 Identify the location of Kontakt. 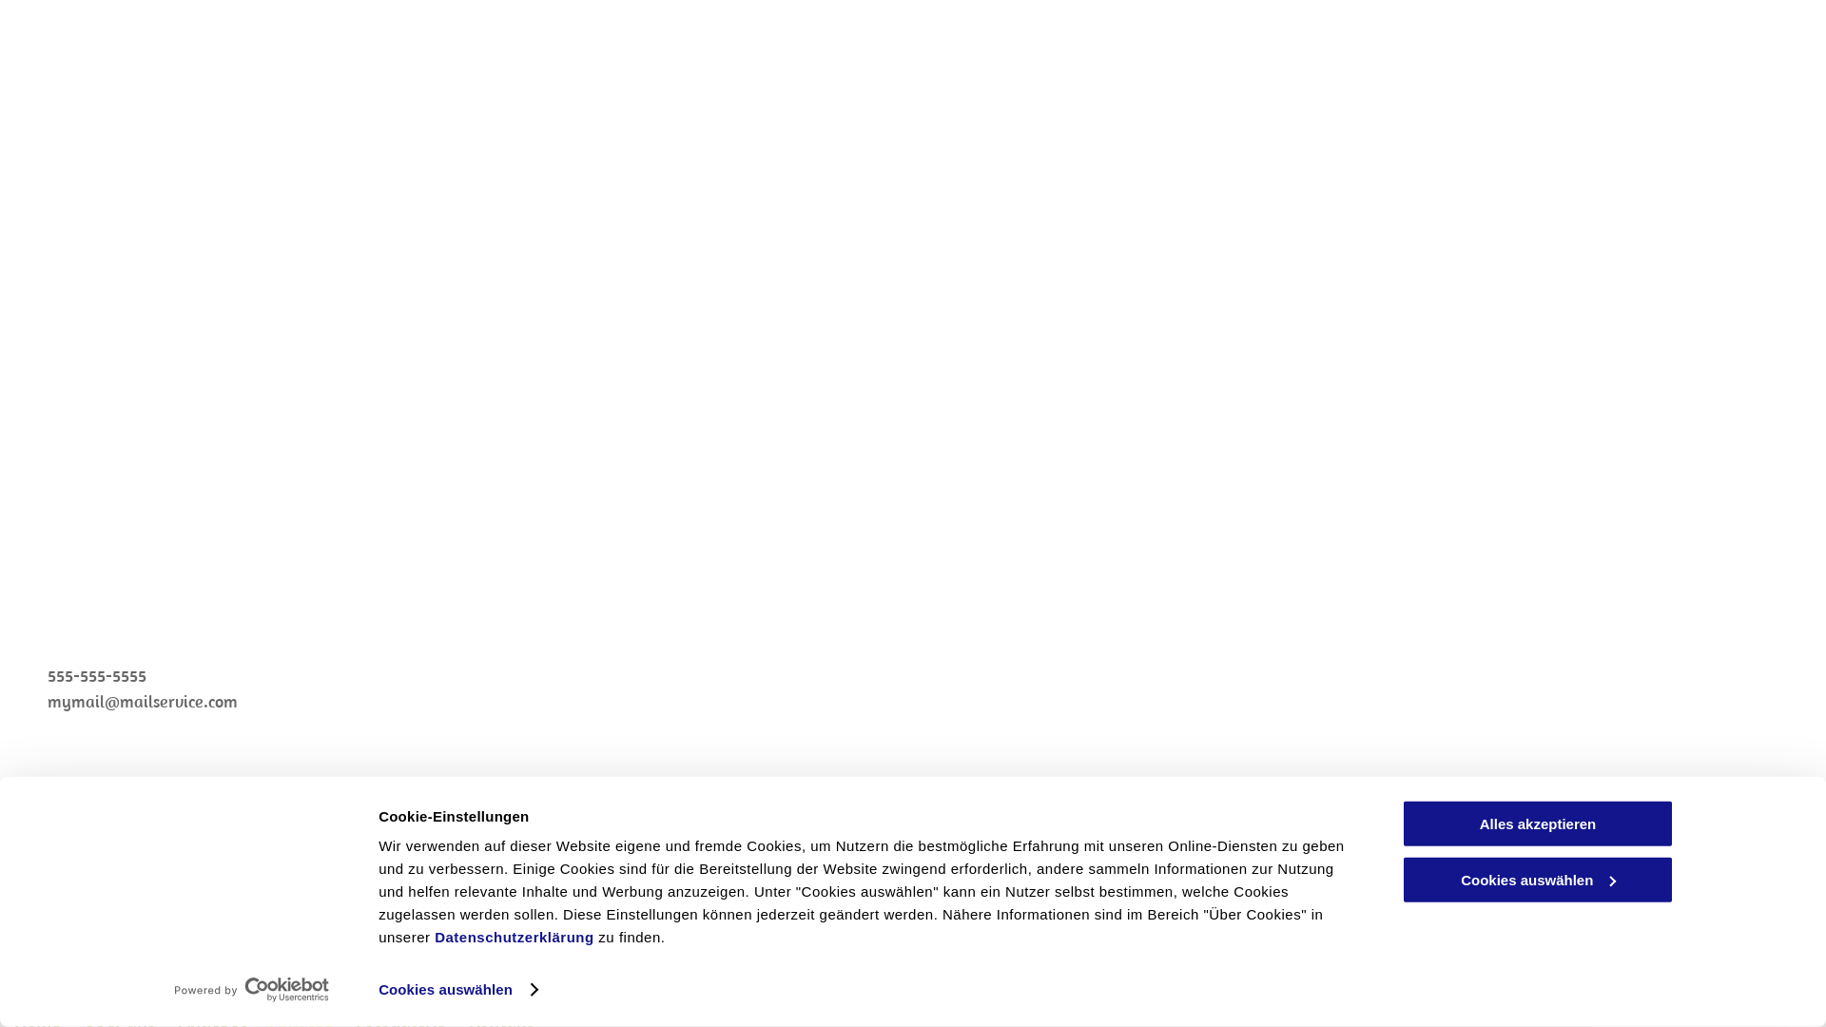
(472, 575).